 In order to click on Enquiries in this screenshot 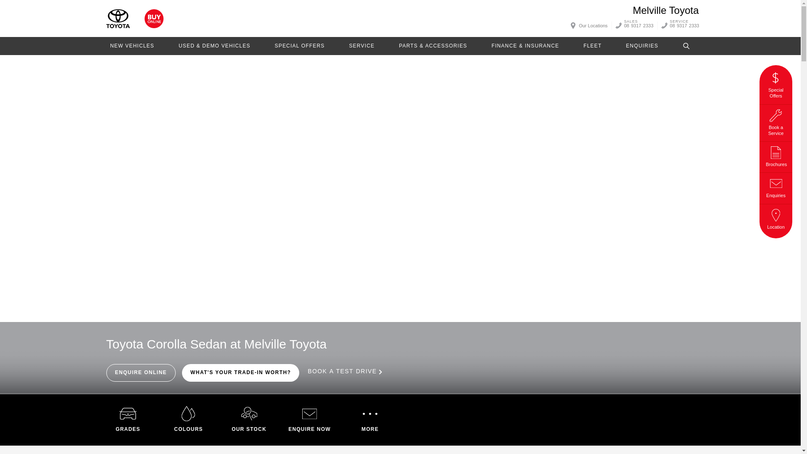, I will do `click(776, 186)`.